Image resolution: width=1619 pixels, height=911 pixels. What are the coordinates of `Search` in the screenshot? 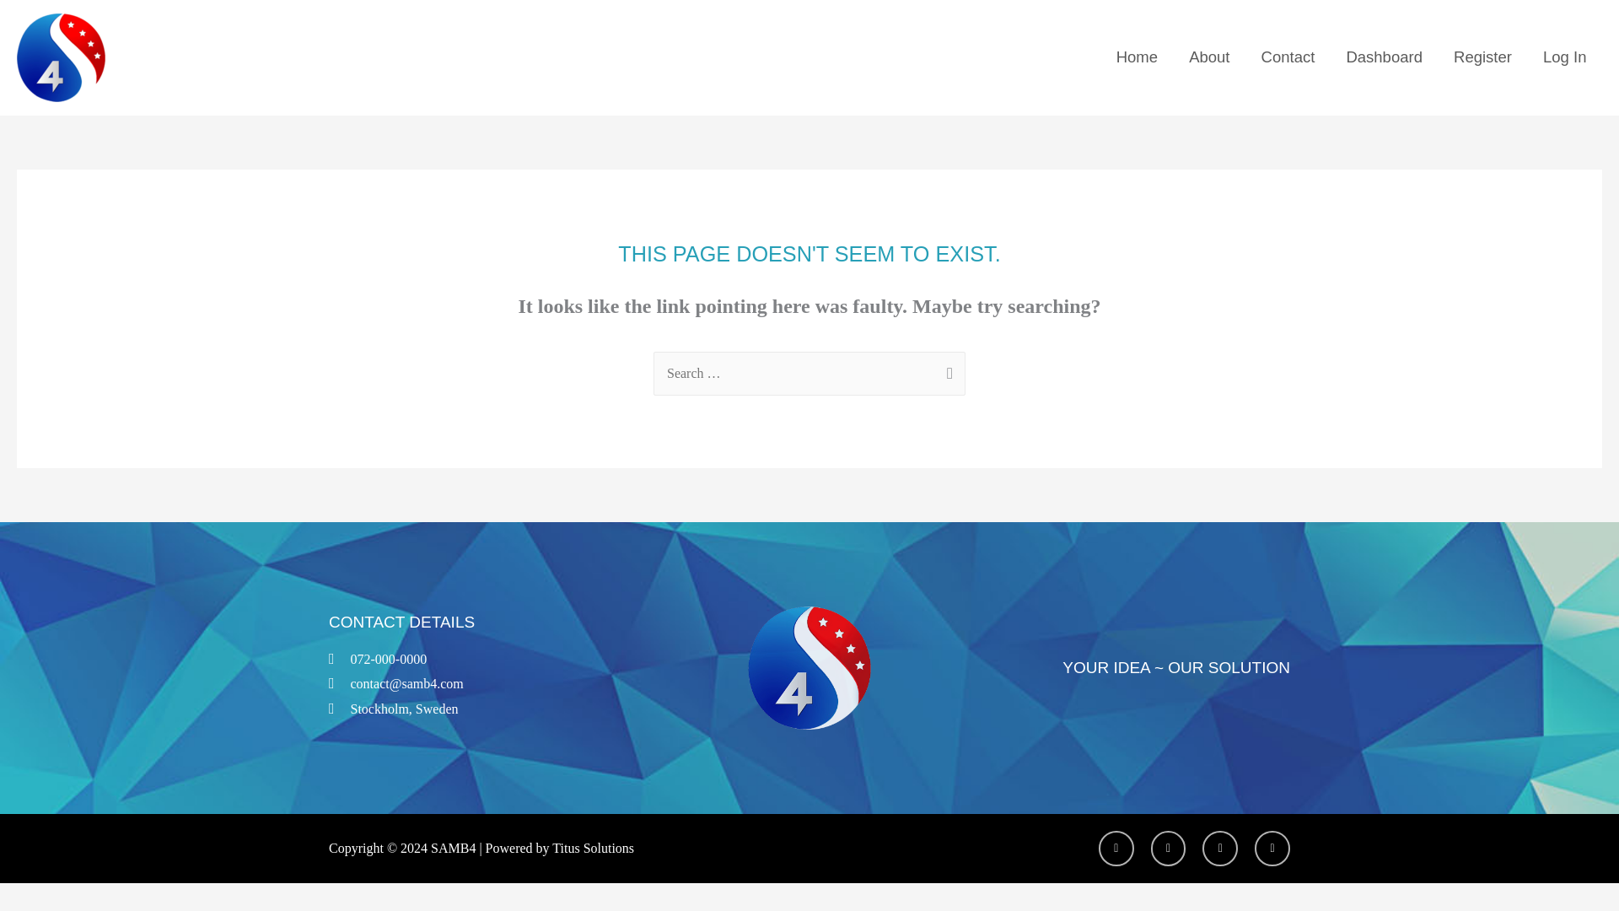 It's located at (946, 370).